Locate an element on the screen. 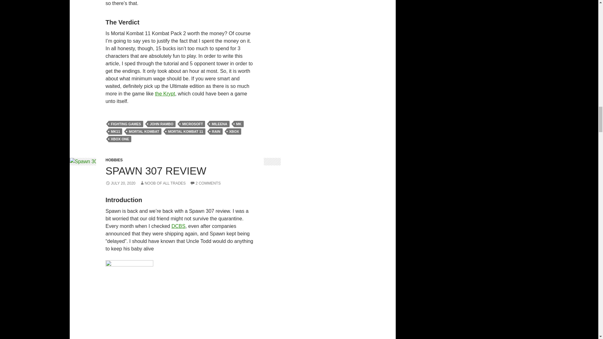  MK11 is located at coordinates (115, 131).